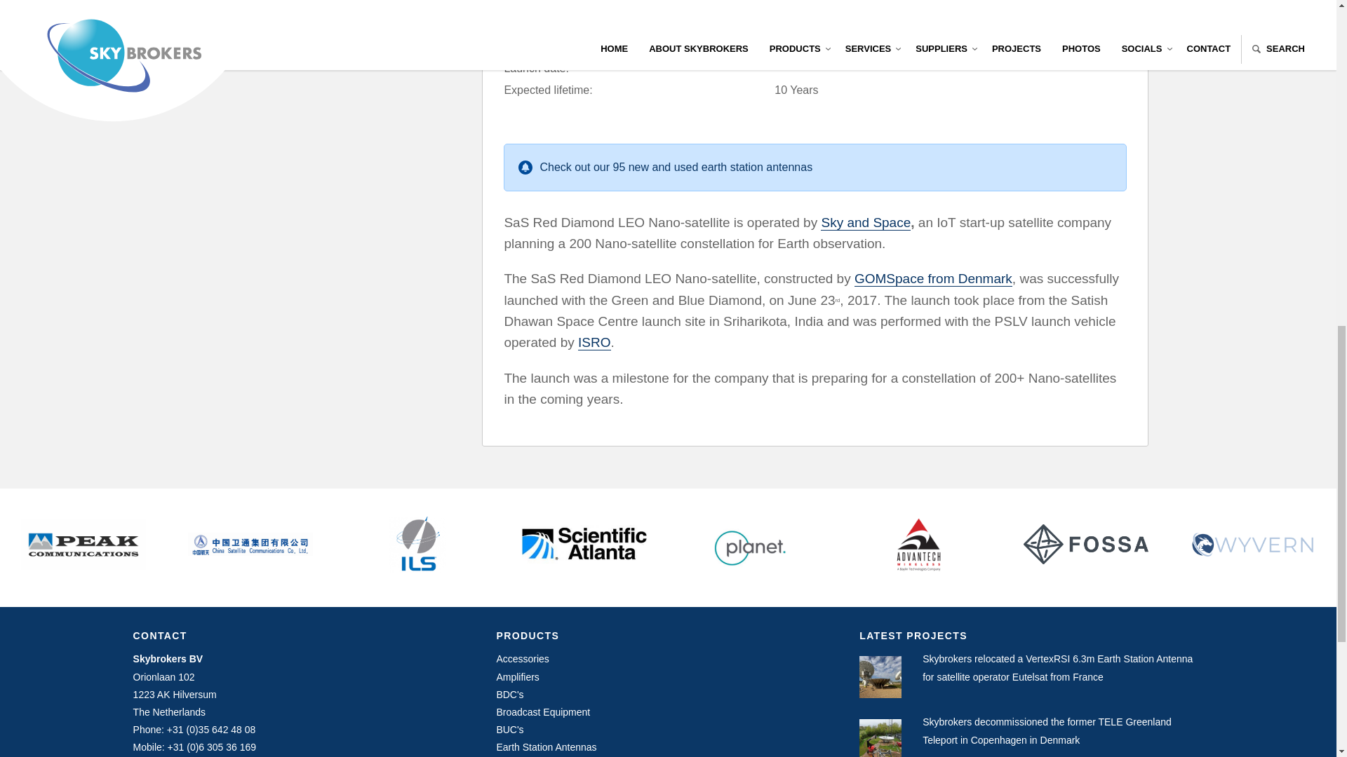 Image resolution: width=1347 pixels, height=757 pixels. I want to click on Sky and Space, so click(812, 4).